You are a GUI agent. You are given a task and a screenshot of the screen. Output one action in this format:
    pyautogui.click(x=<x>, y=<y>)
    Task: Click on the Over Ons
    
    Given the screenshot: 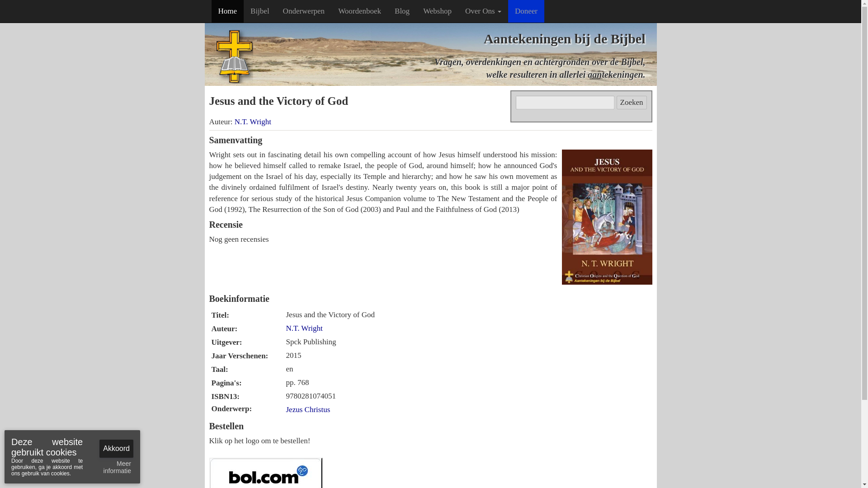 What is the action you would take?
    pyautogui.click(x=483, y=11)
    